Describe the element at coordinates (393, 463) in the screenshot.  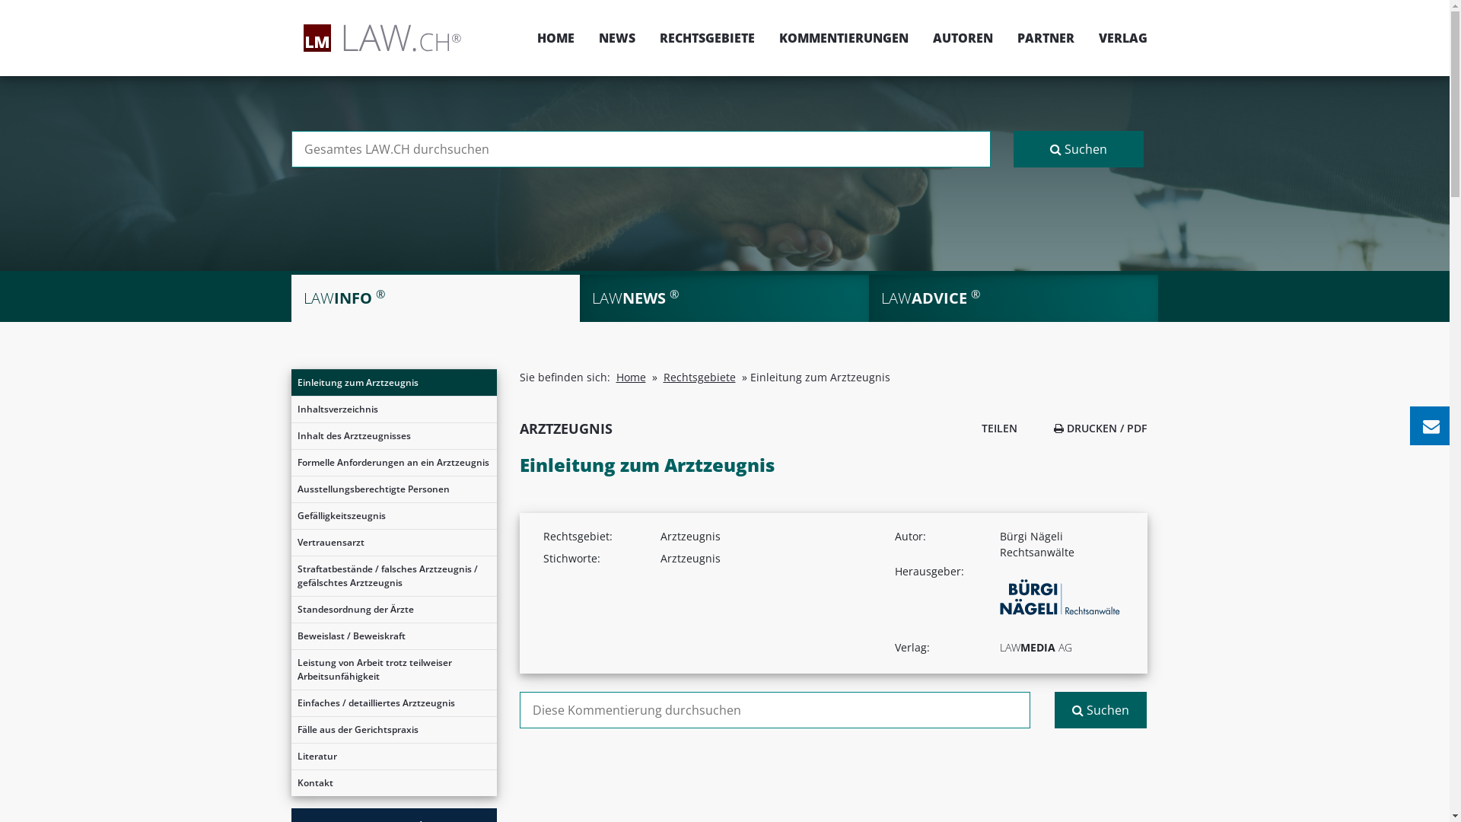
I see `Formelle Anforderungen an ein Arztzeugnis` at that location.